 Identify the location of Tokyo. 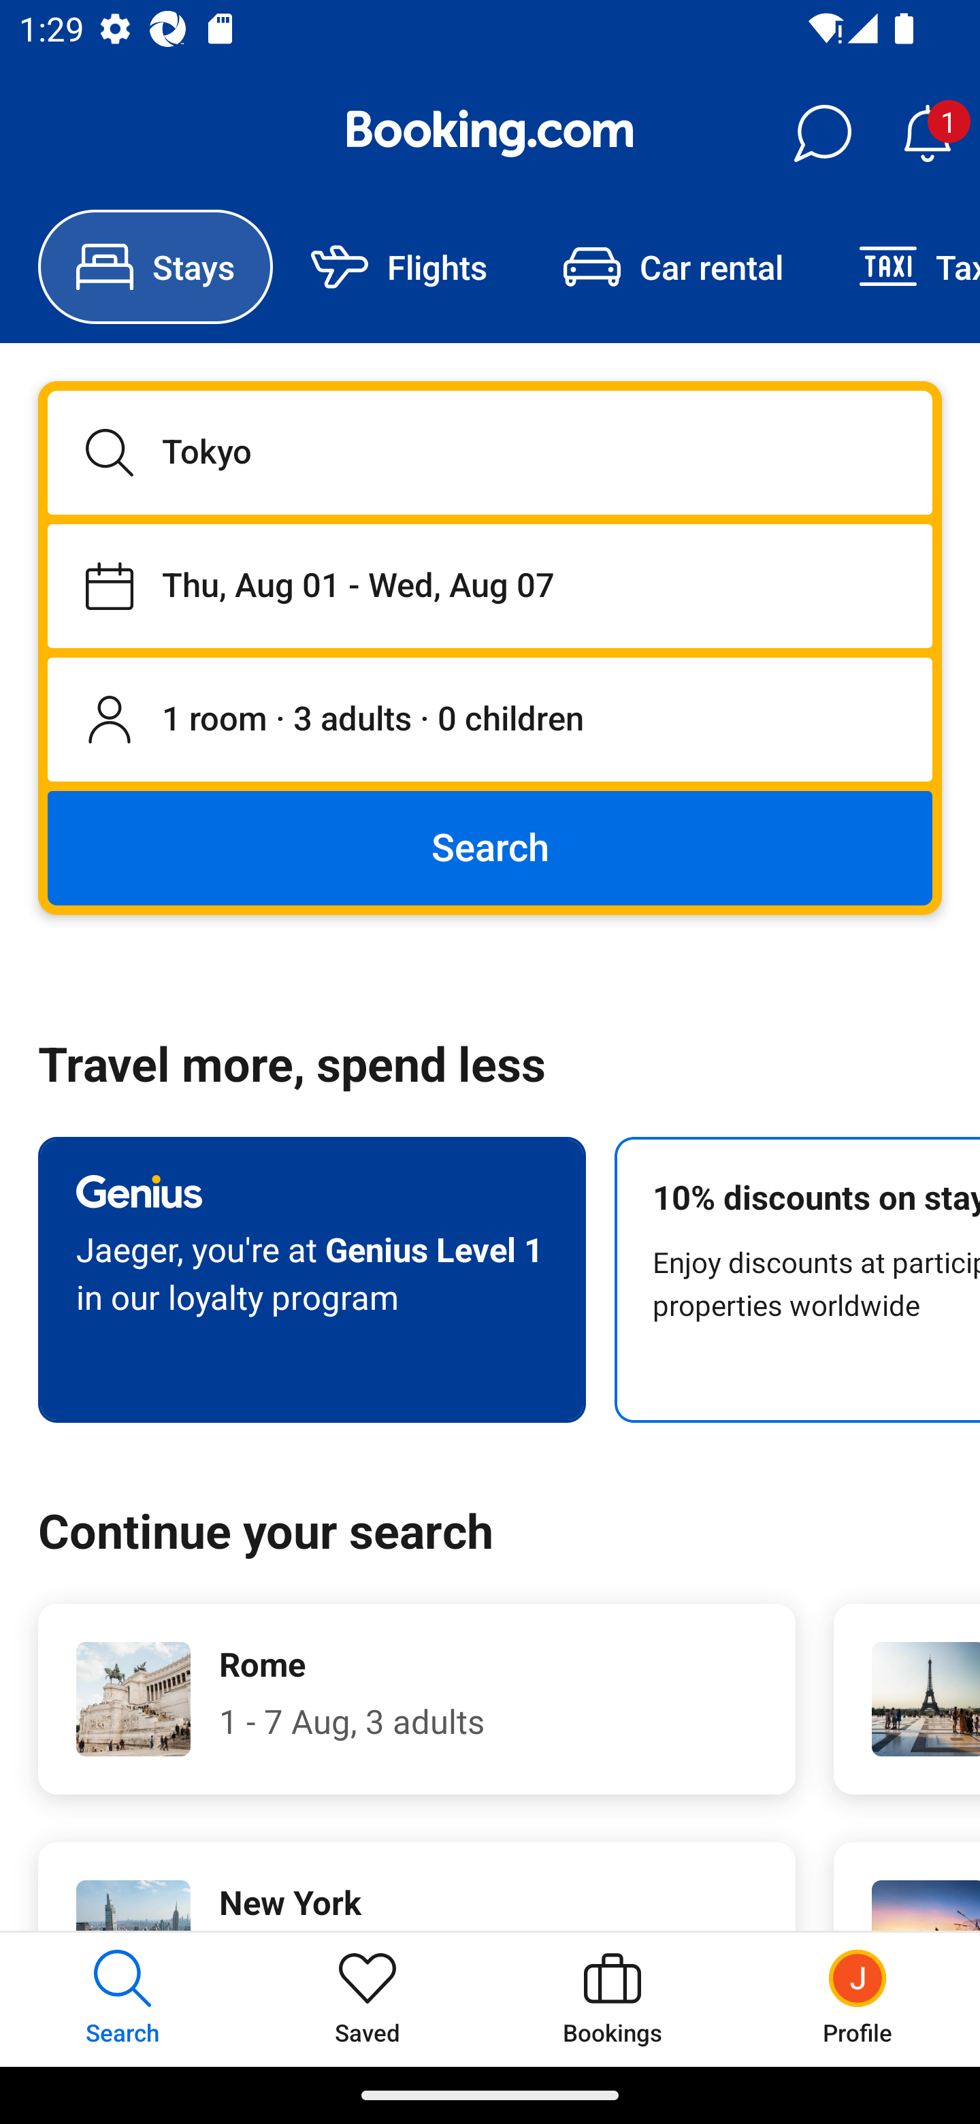
(490, 452).